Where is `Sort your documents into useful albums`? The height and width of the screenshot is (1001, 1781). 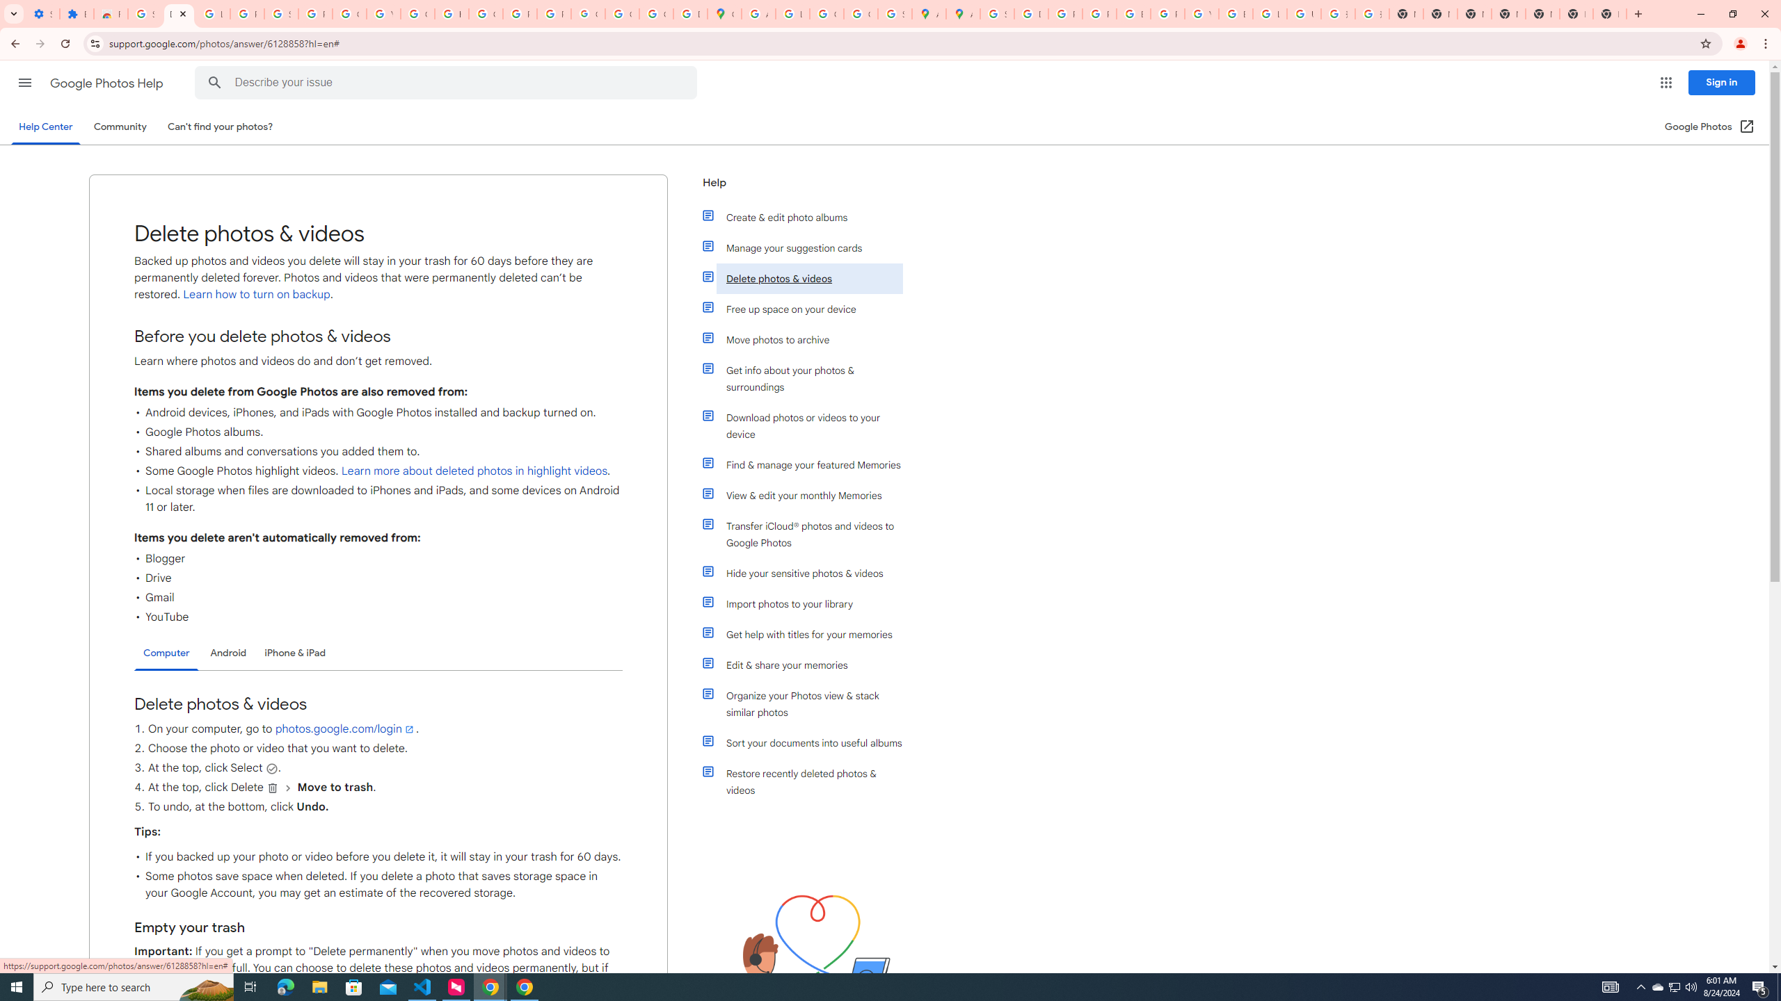
Sort your documents into useful albums is located at coordinates (809, 742).